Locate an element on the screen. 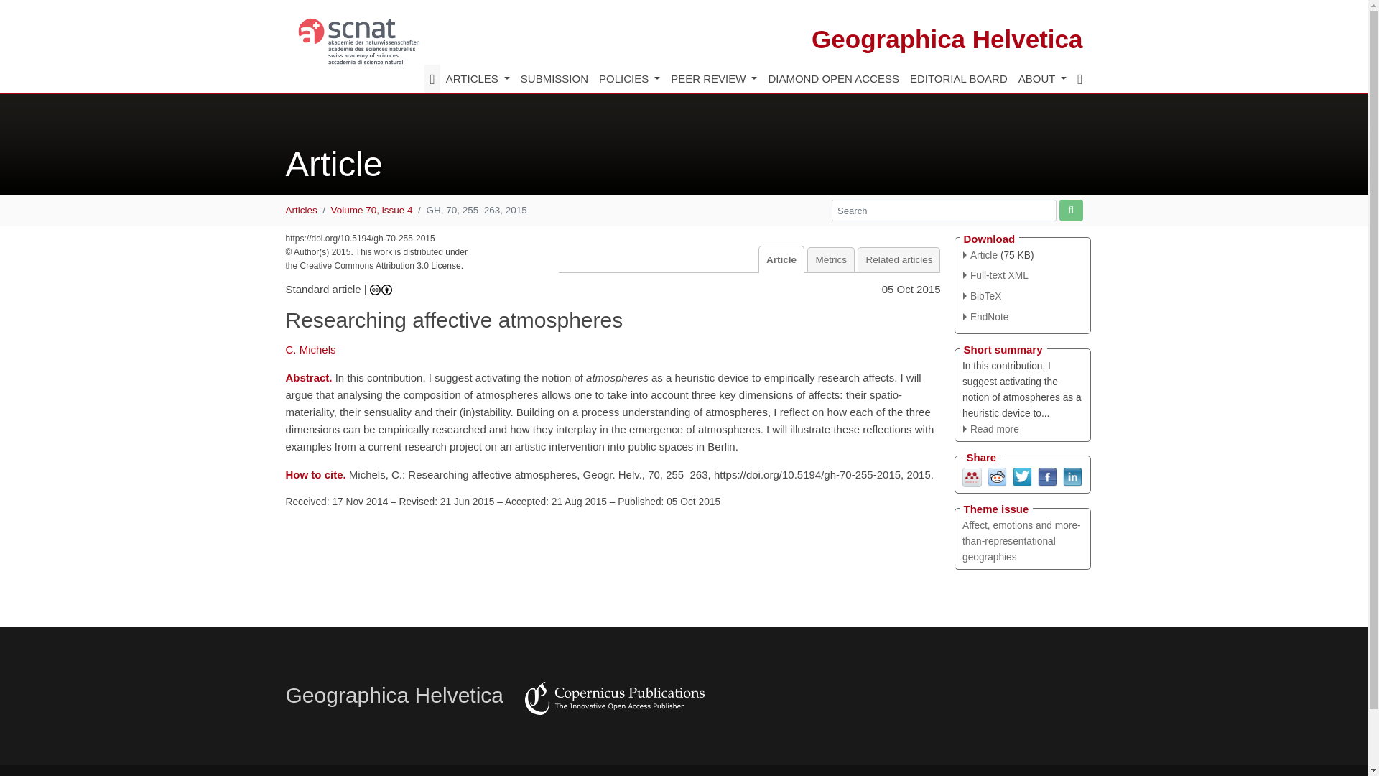  Twitter is located at coordinates (1021, 476).